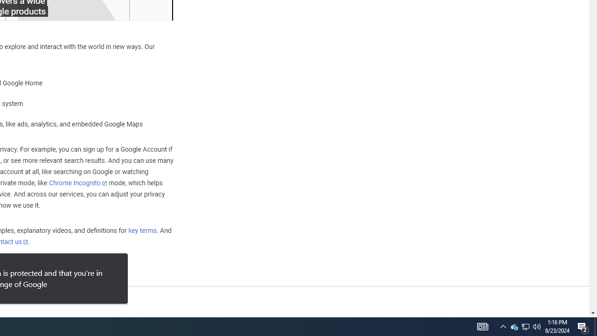 The height and width of the screenshot is (336, 597). What do you see at coordinates (158, 10) in the screenshot?
I see `Full screen (f)` at bounding box center [158, 10].